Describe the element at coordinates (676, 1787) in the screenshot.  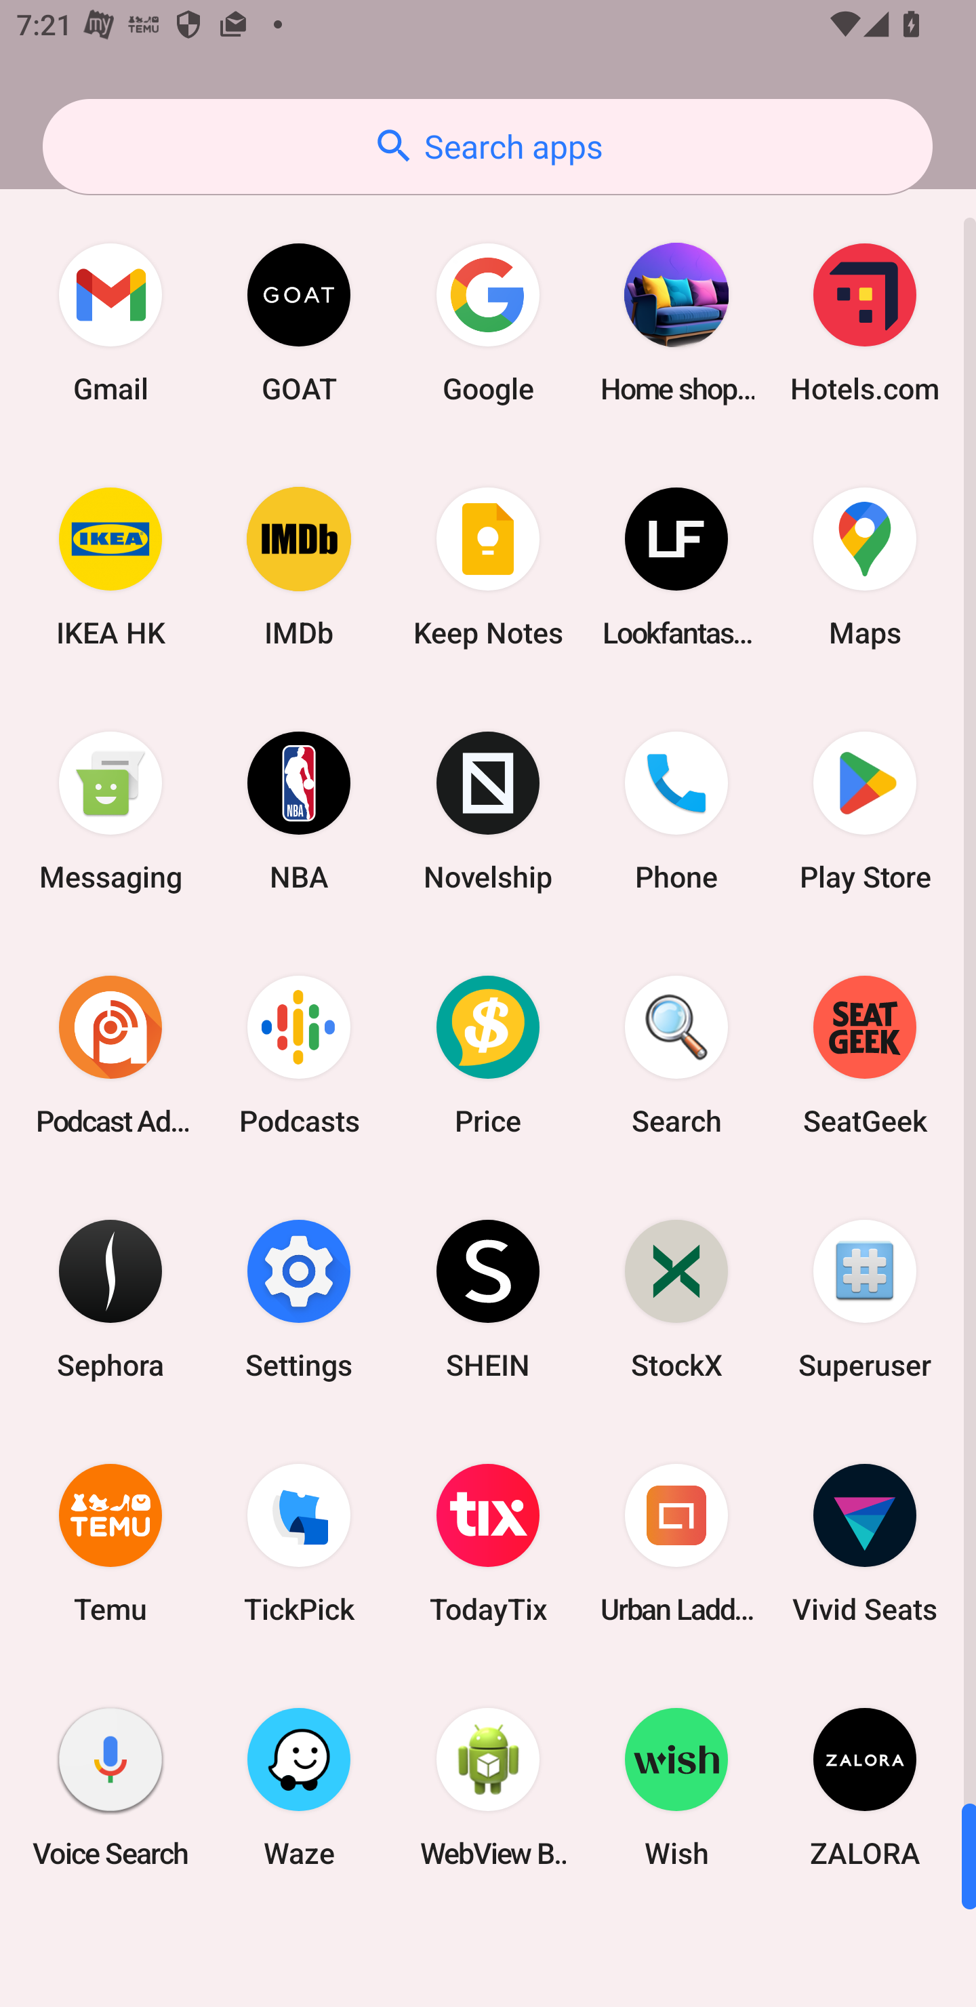
I see `Wish` at that location.